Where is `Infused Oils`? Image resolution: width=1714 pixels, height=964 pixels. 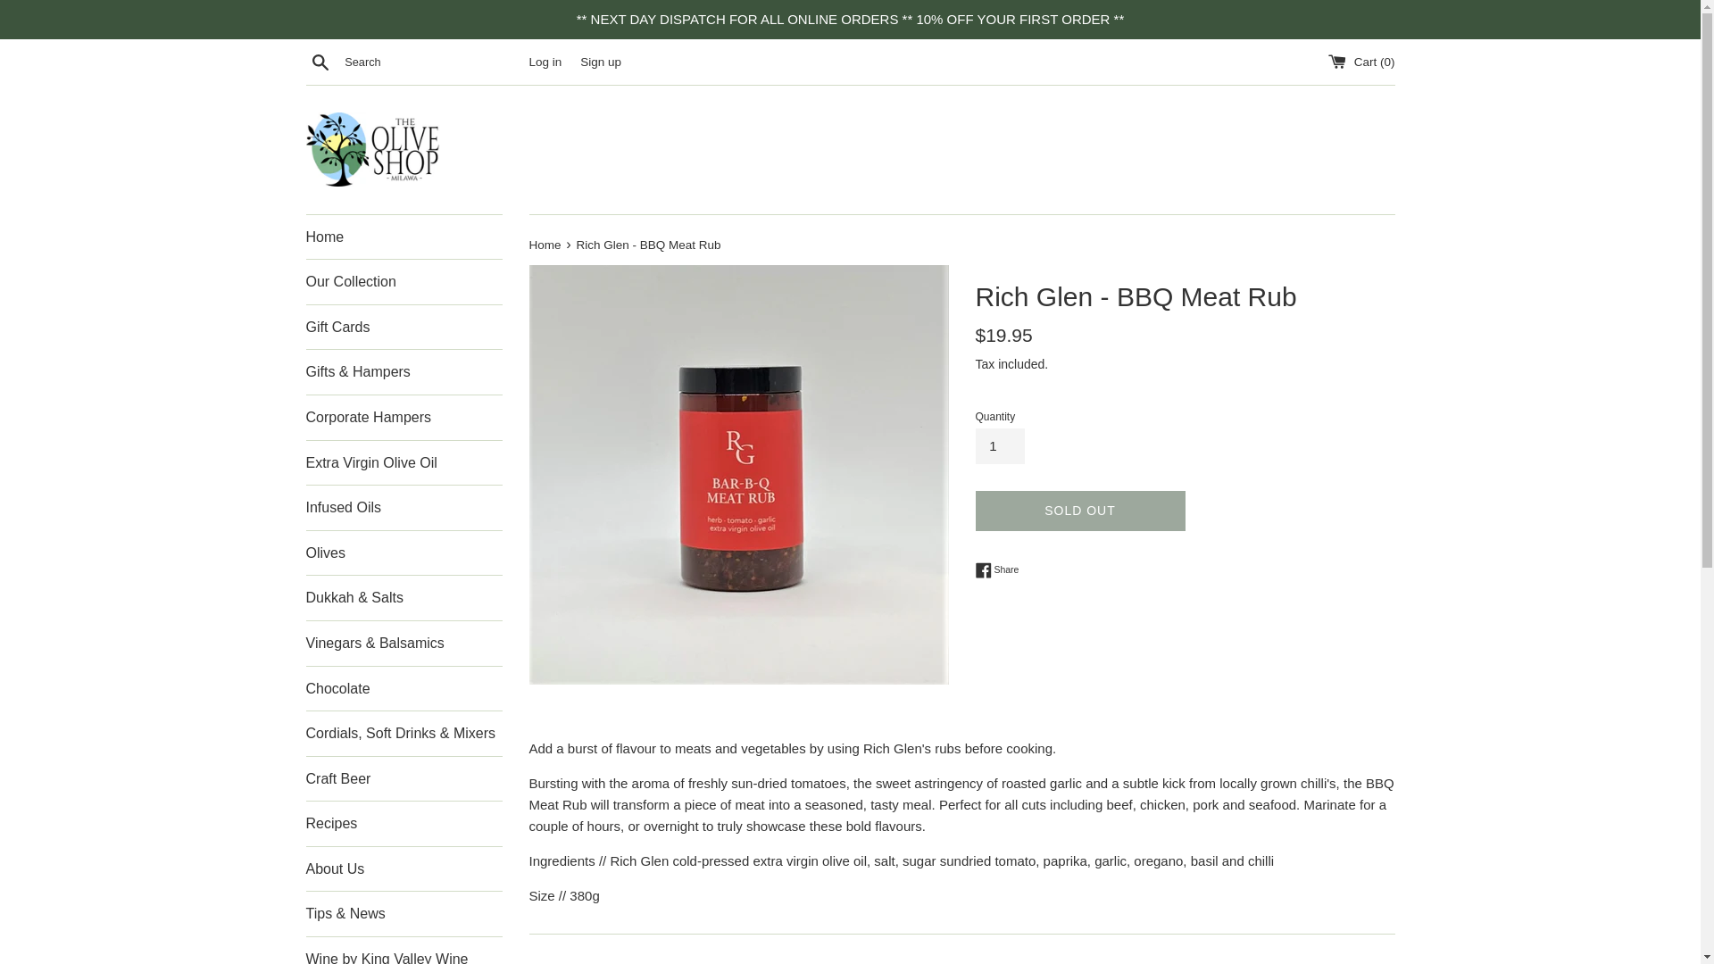
Infused Oils is located at coordinates (404, 508).